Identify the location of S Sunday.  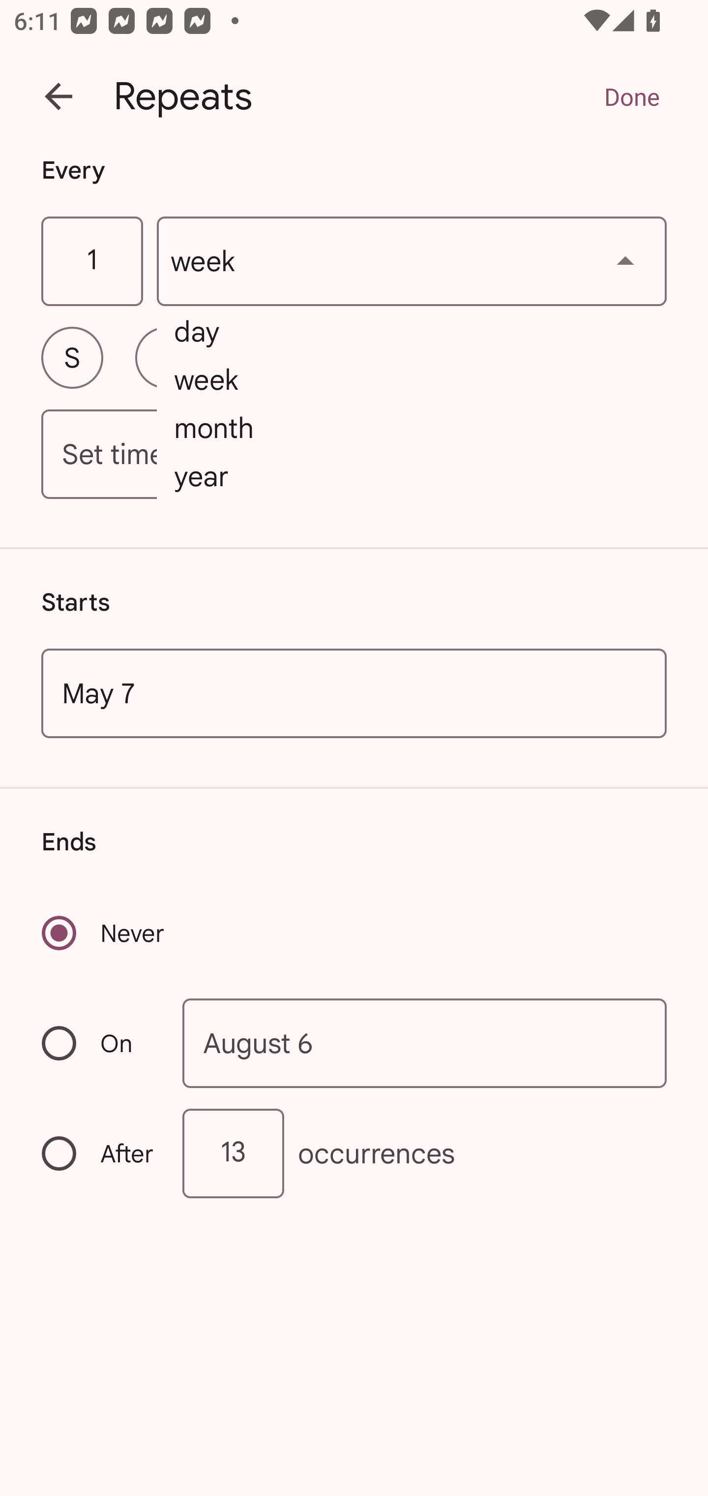
(72, 357).